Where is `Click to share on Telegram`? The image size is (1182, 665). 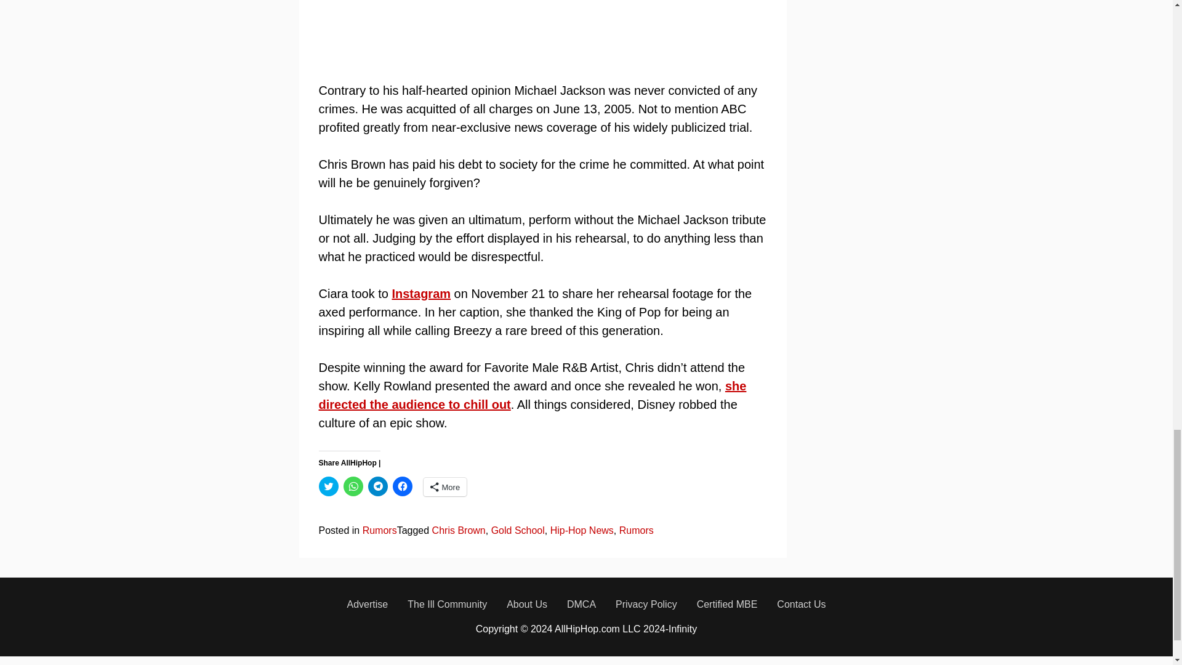
Click to share on Telegram is located at coordinates (377, 486).